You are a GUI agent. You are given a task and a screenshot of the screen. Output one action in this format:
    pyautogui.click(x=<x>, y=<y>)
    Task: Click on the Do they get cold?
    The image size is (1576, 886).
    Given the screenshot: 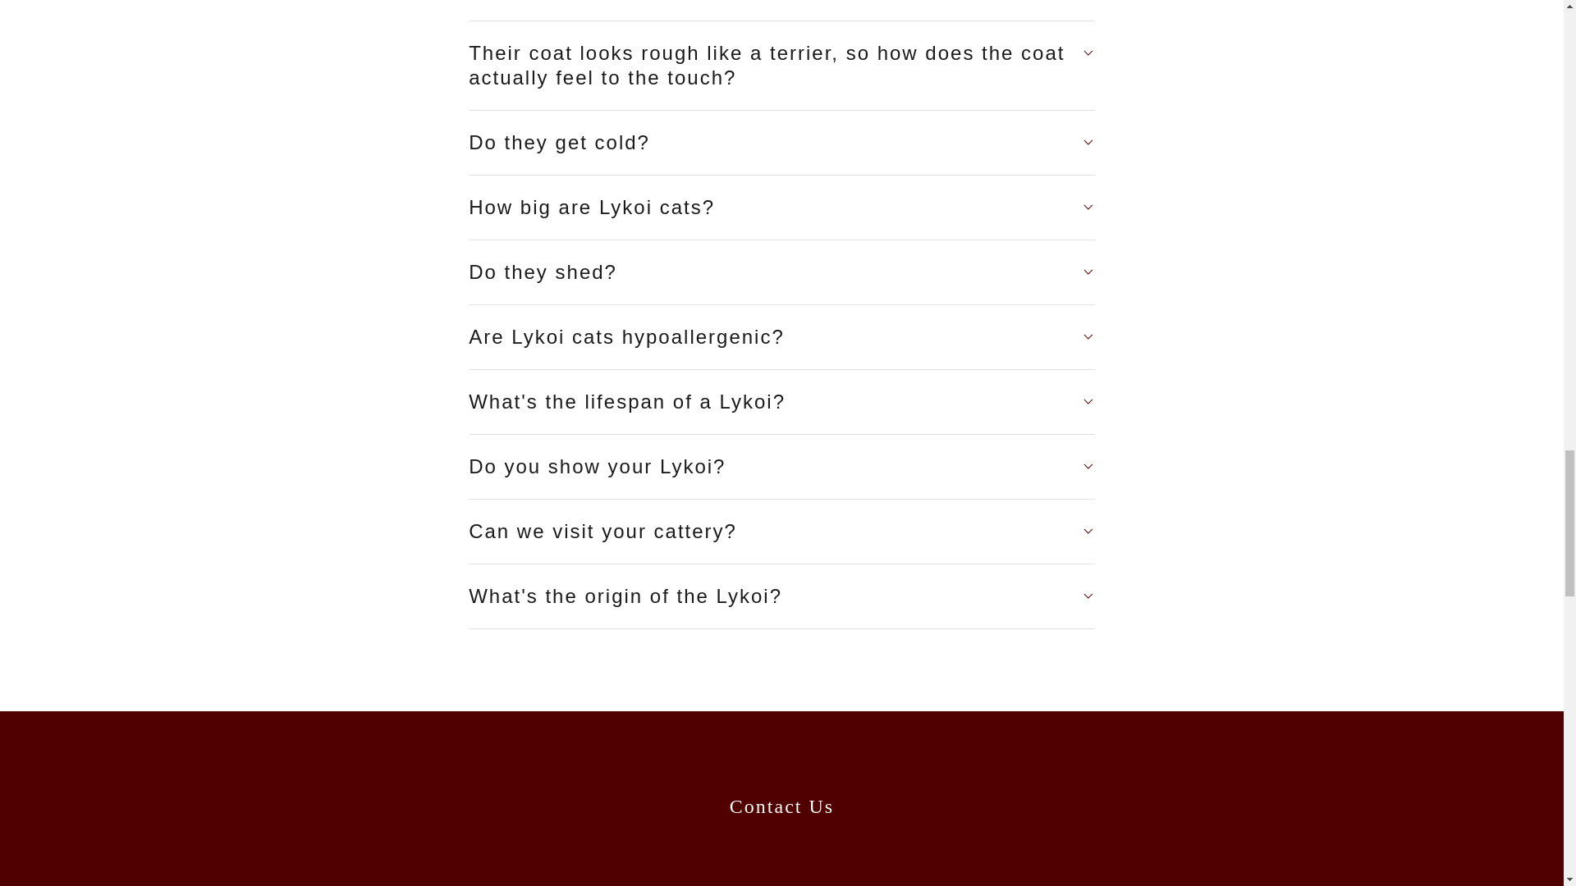 What is the action you would take?
    pyautogui.click(x=781, y=143)
    